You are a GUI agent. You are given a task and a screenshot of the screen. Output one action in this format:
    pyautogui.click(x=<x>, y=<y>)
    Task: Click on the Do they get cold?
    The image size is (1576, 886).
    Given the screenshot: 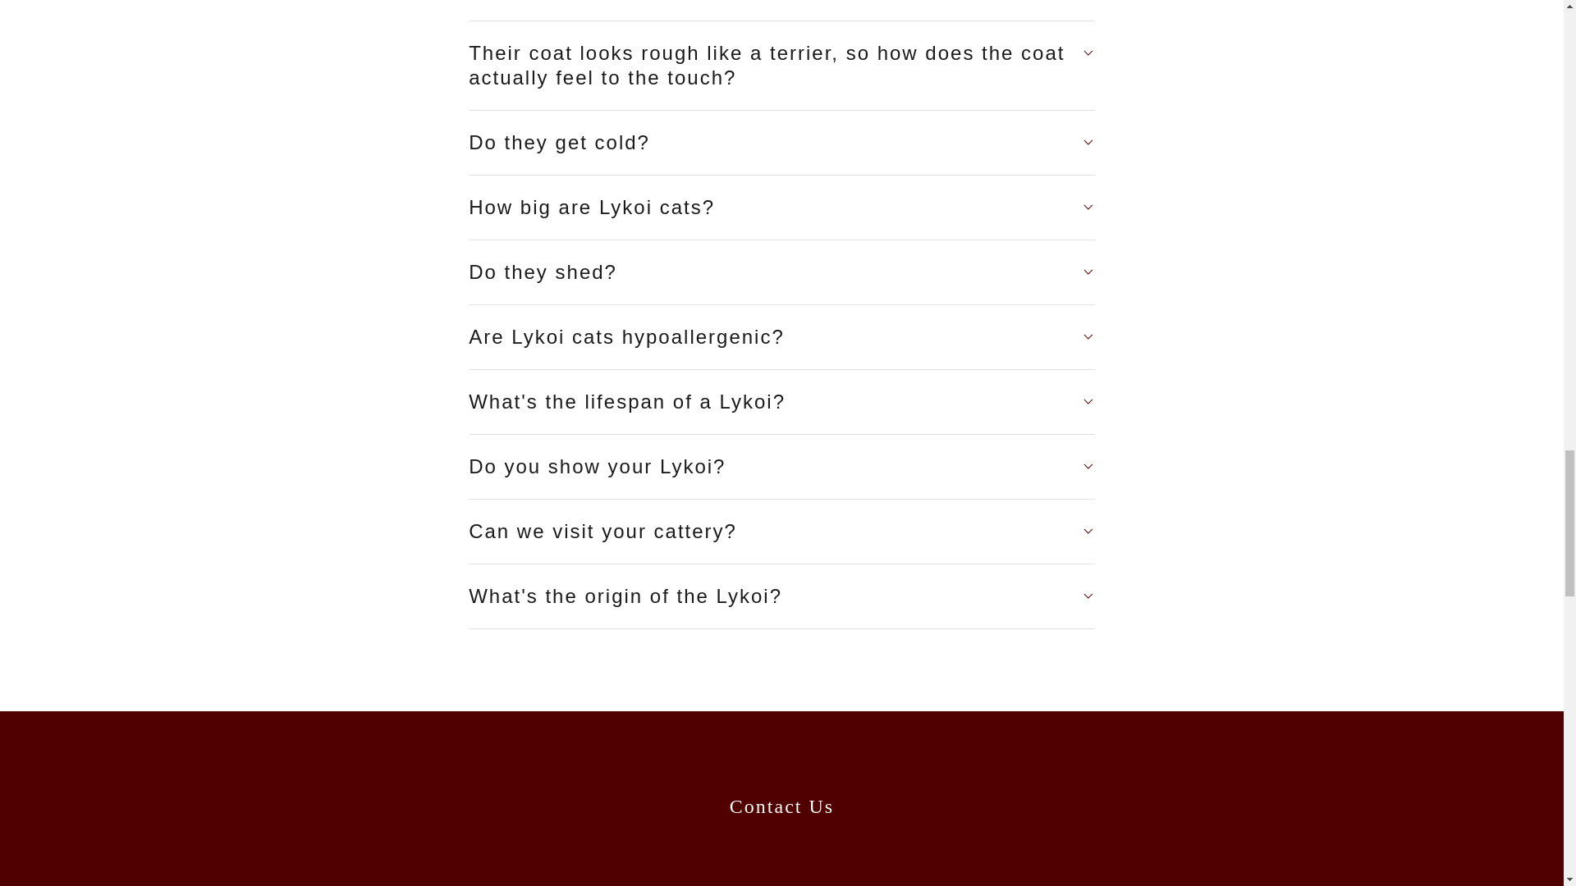 What is the action you would take?
    pyautogui.click(x=781, y=143)
    